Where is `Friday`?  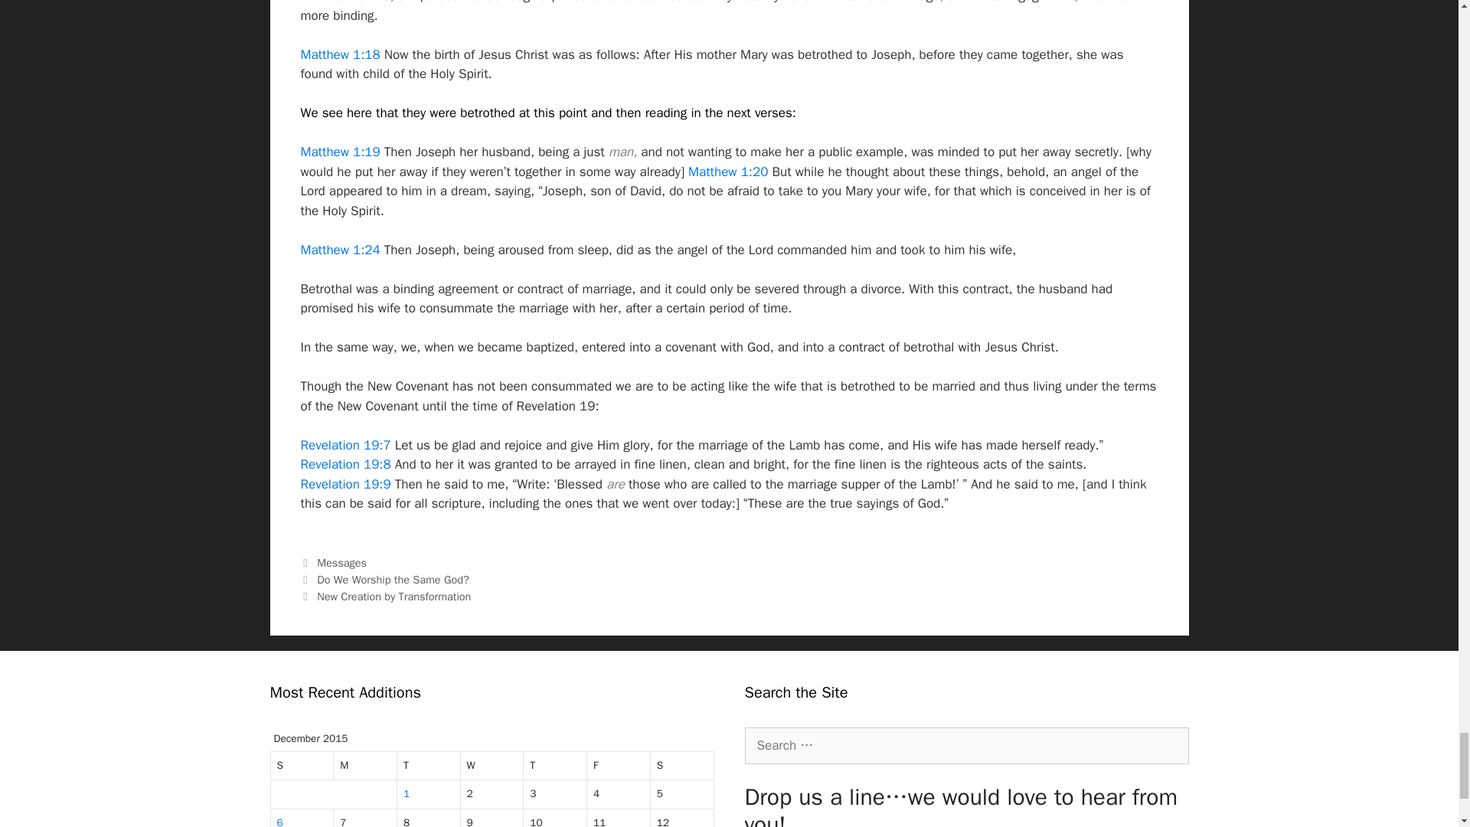
Friday is located at coordinates (619, 766).